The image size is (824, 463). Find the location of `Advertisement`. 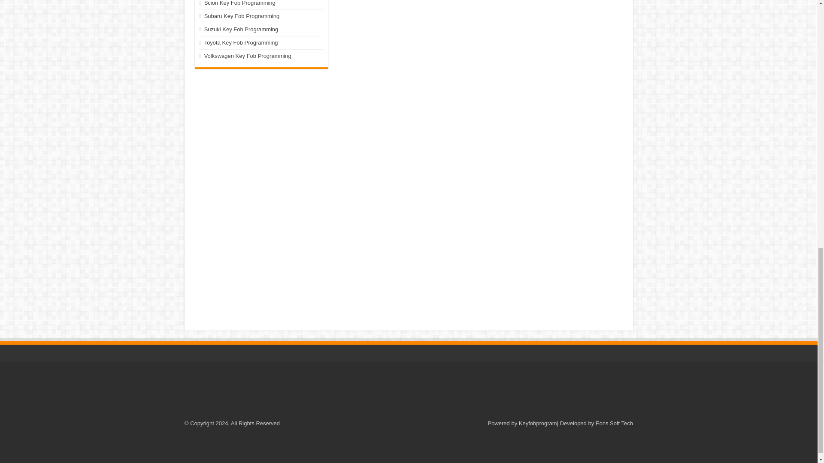

Advertisement is located at coordinates (261, 127).